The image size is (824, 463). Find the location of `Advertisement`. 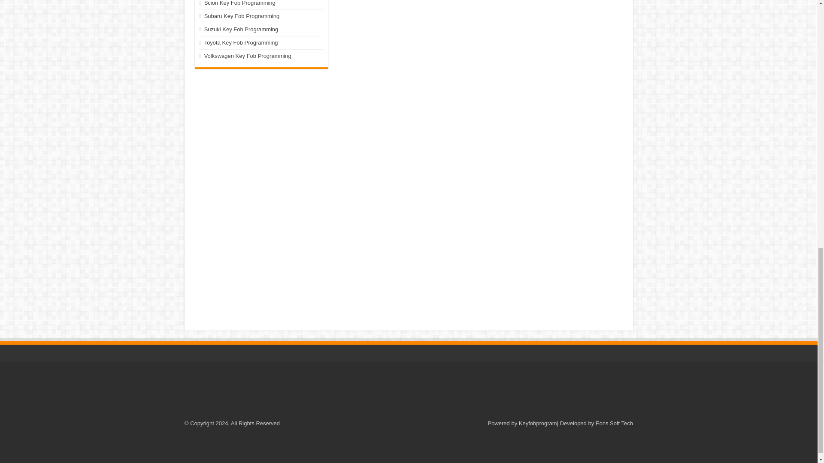

Advertisement is located at coordinates (261, 127).